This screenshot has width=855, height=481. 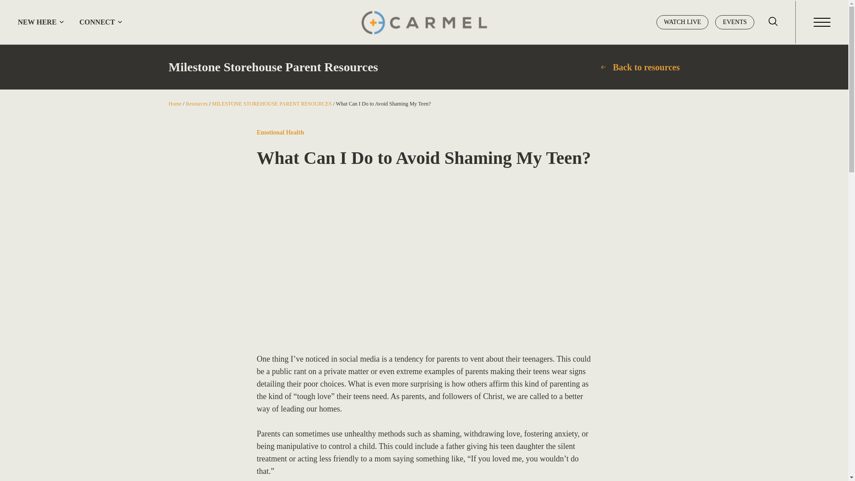 I want to click on NEW HERE, so click(x=37, y=22).